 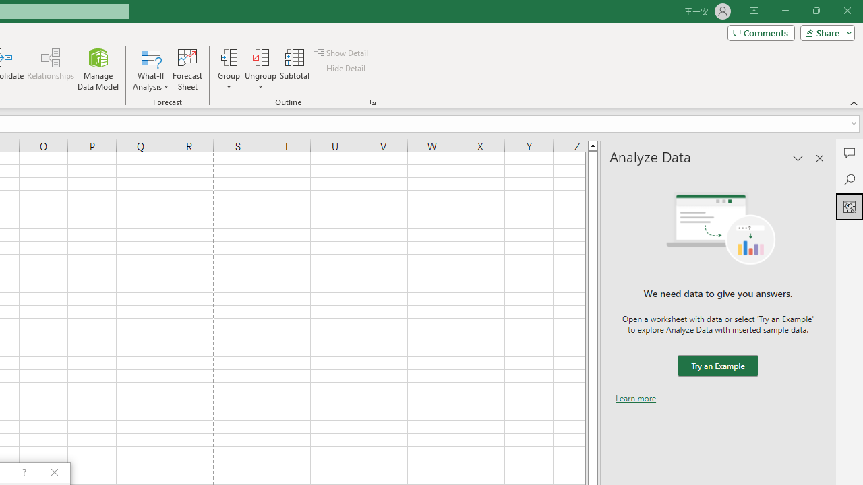 I want to click on Forecast Sheet, so click(x=187, y=69).